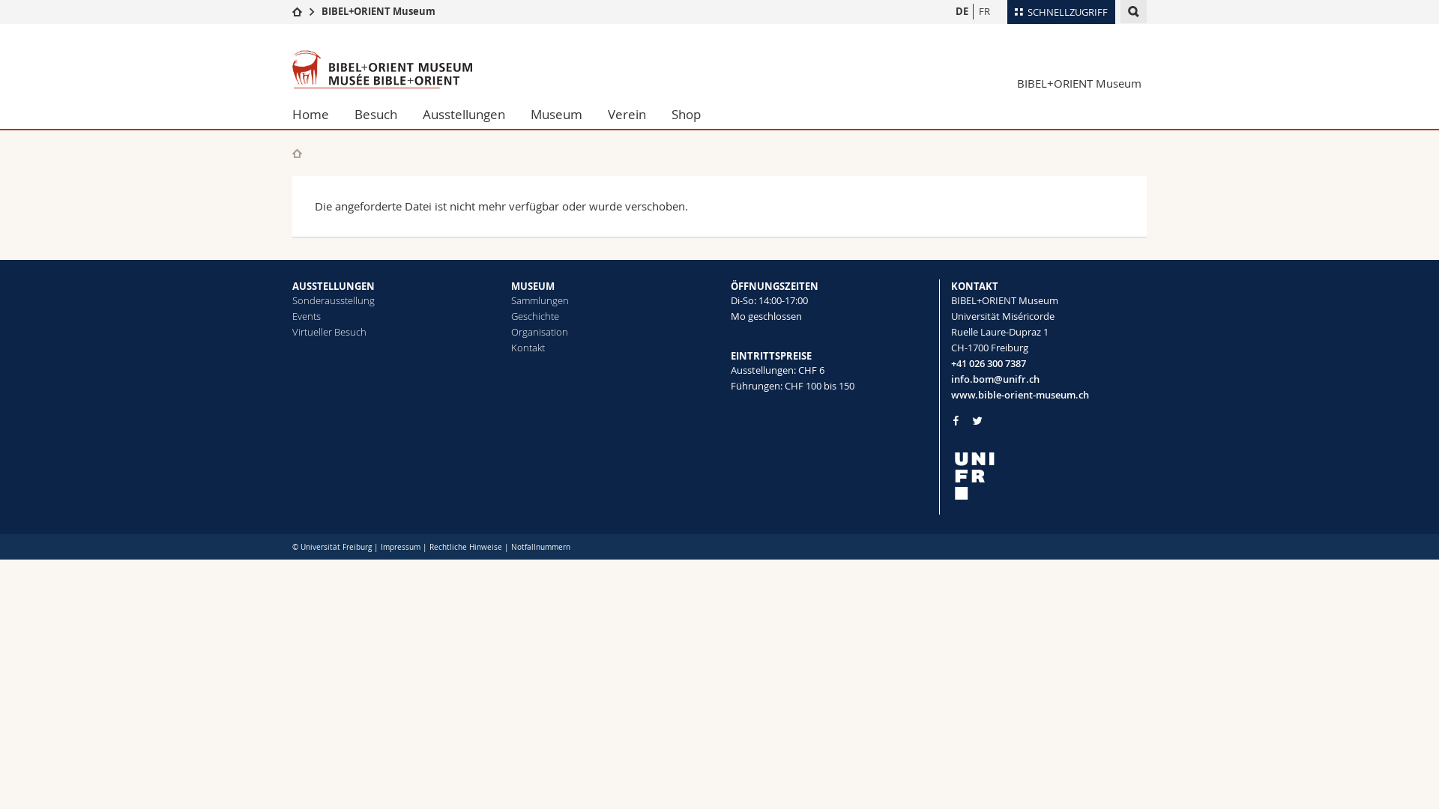  What do you see at coordinates (1079, 83) in the screenshot?
I see `BIBEL+ORIENT Museum` at bounding box center [1079, 83].